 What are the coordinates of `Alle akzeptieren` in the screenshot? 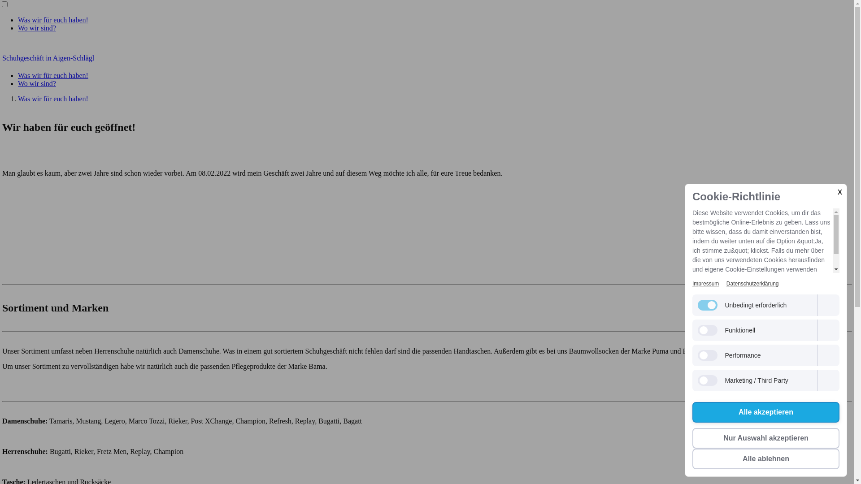 It's located at (766, 412).